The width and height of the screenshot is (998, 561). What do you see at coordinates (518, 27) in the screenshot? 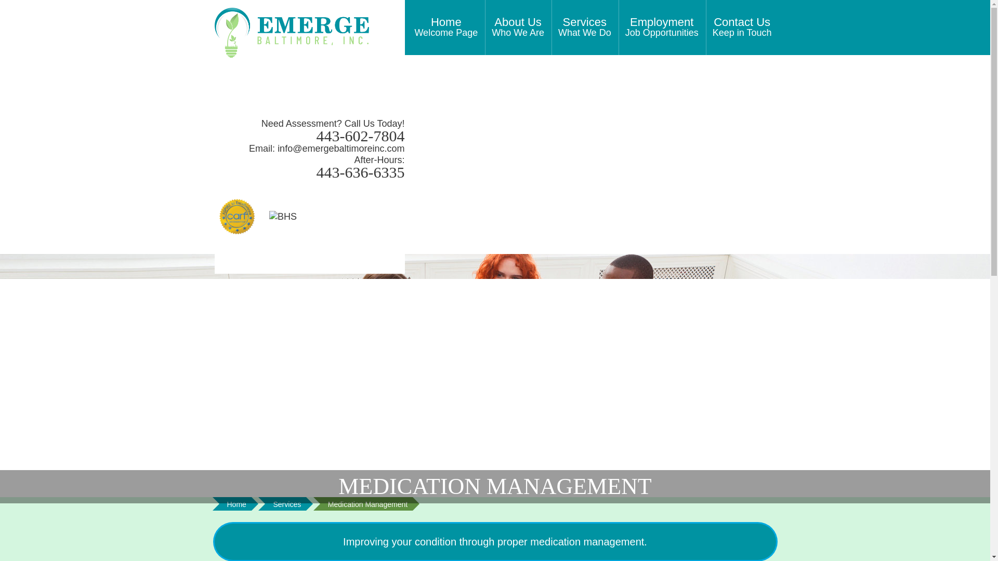
I see `Medication Management` at bounding box center [518, 27].